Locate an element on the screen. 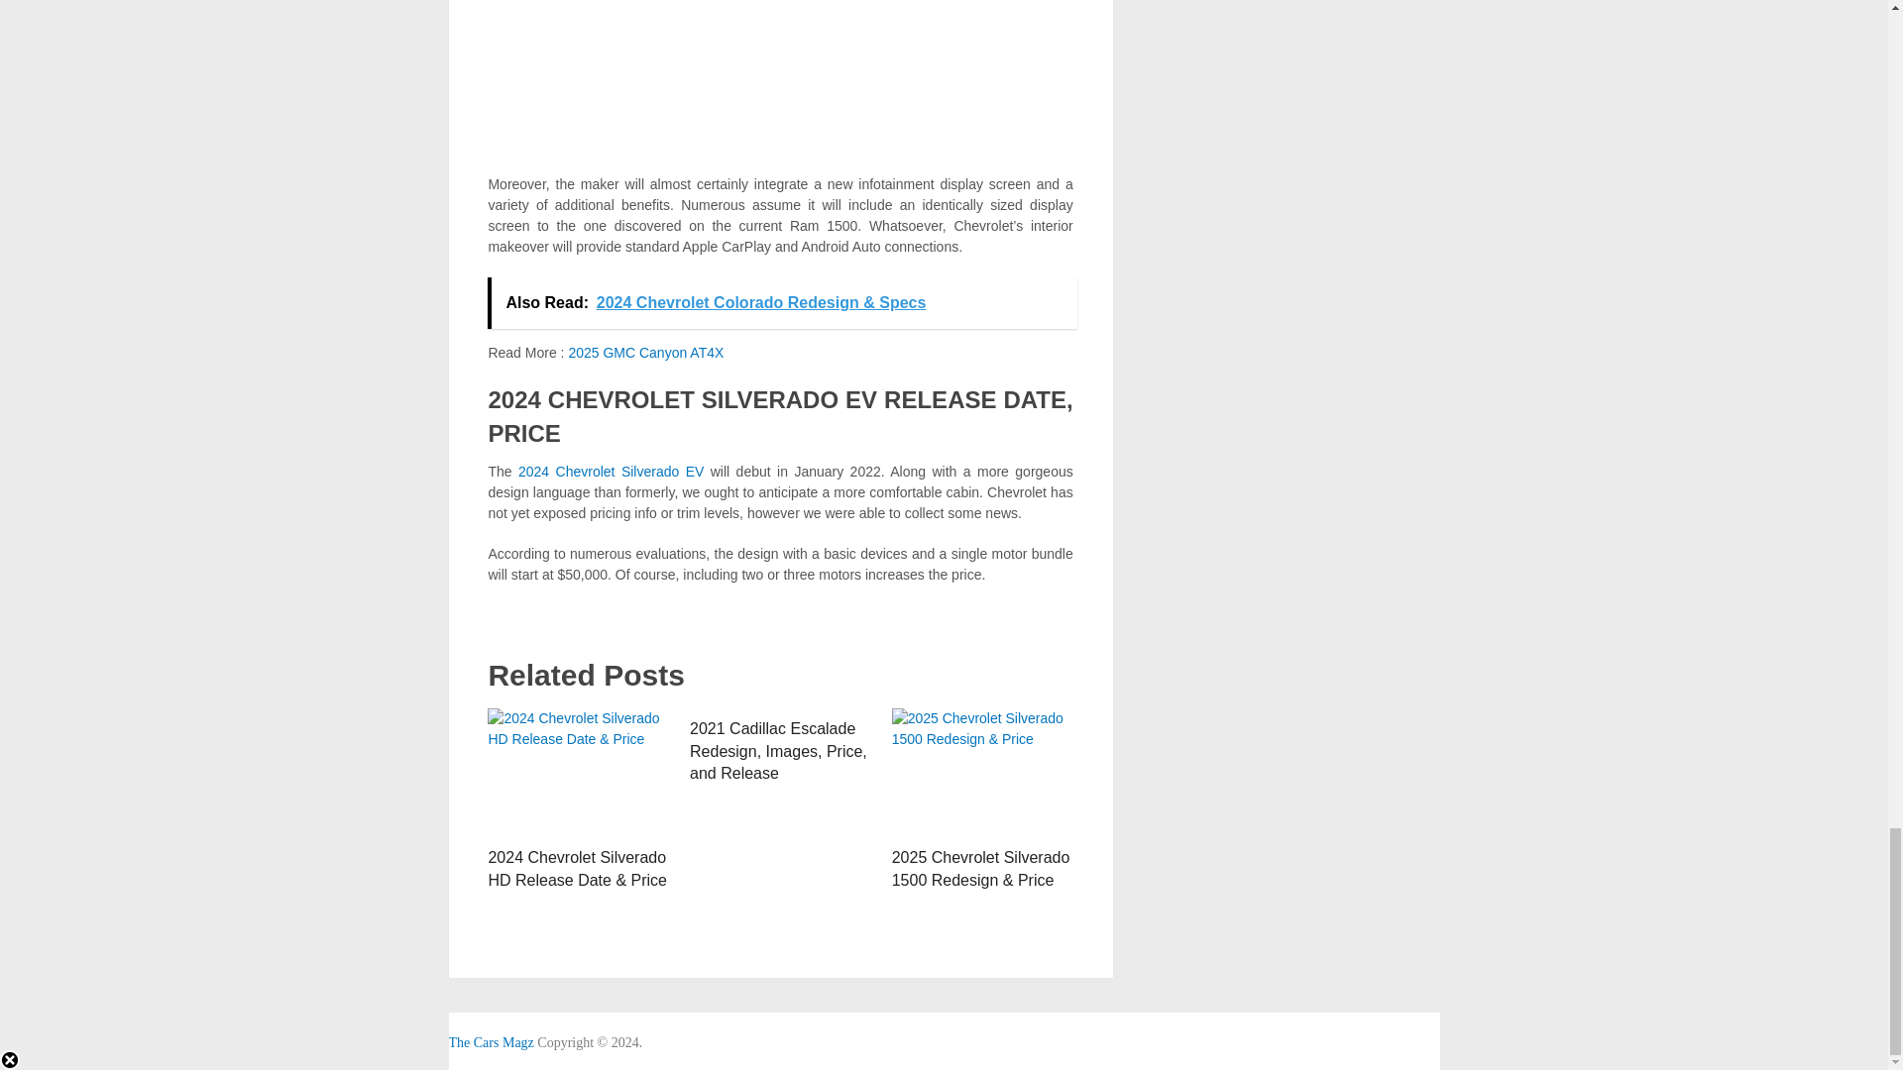 The height and width of the screenshot is (1070, 1903). 2024 Chevrolet Silverado EV is located at coordinates (611, 471).